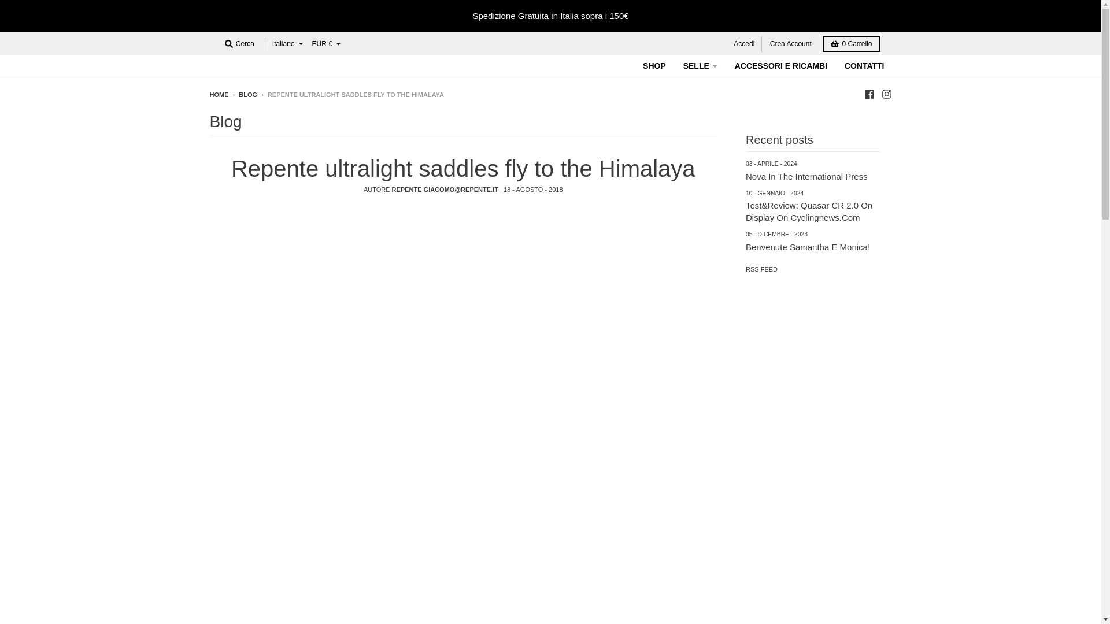 The image size is (1110, 624). What do you see at coordinates (287, 44) in the screenshot?
I see `Italiano` at bounding box center [287, 44].